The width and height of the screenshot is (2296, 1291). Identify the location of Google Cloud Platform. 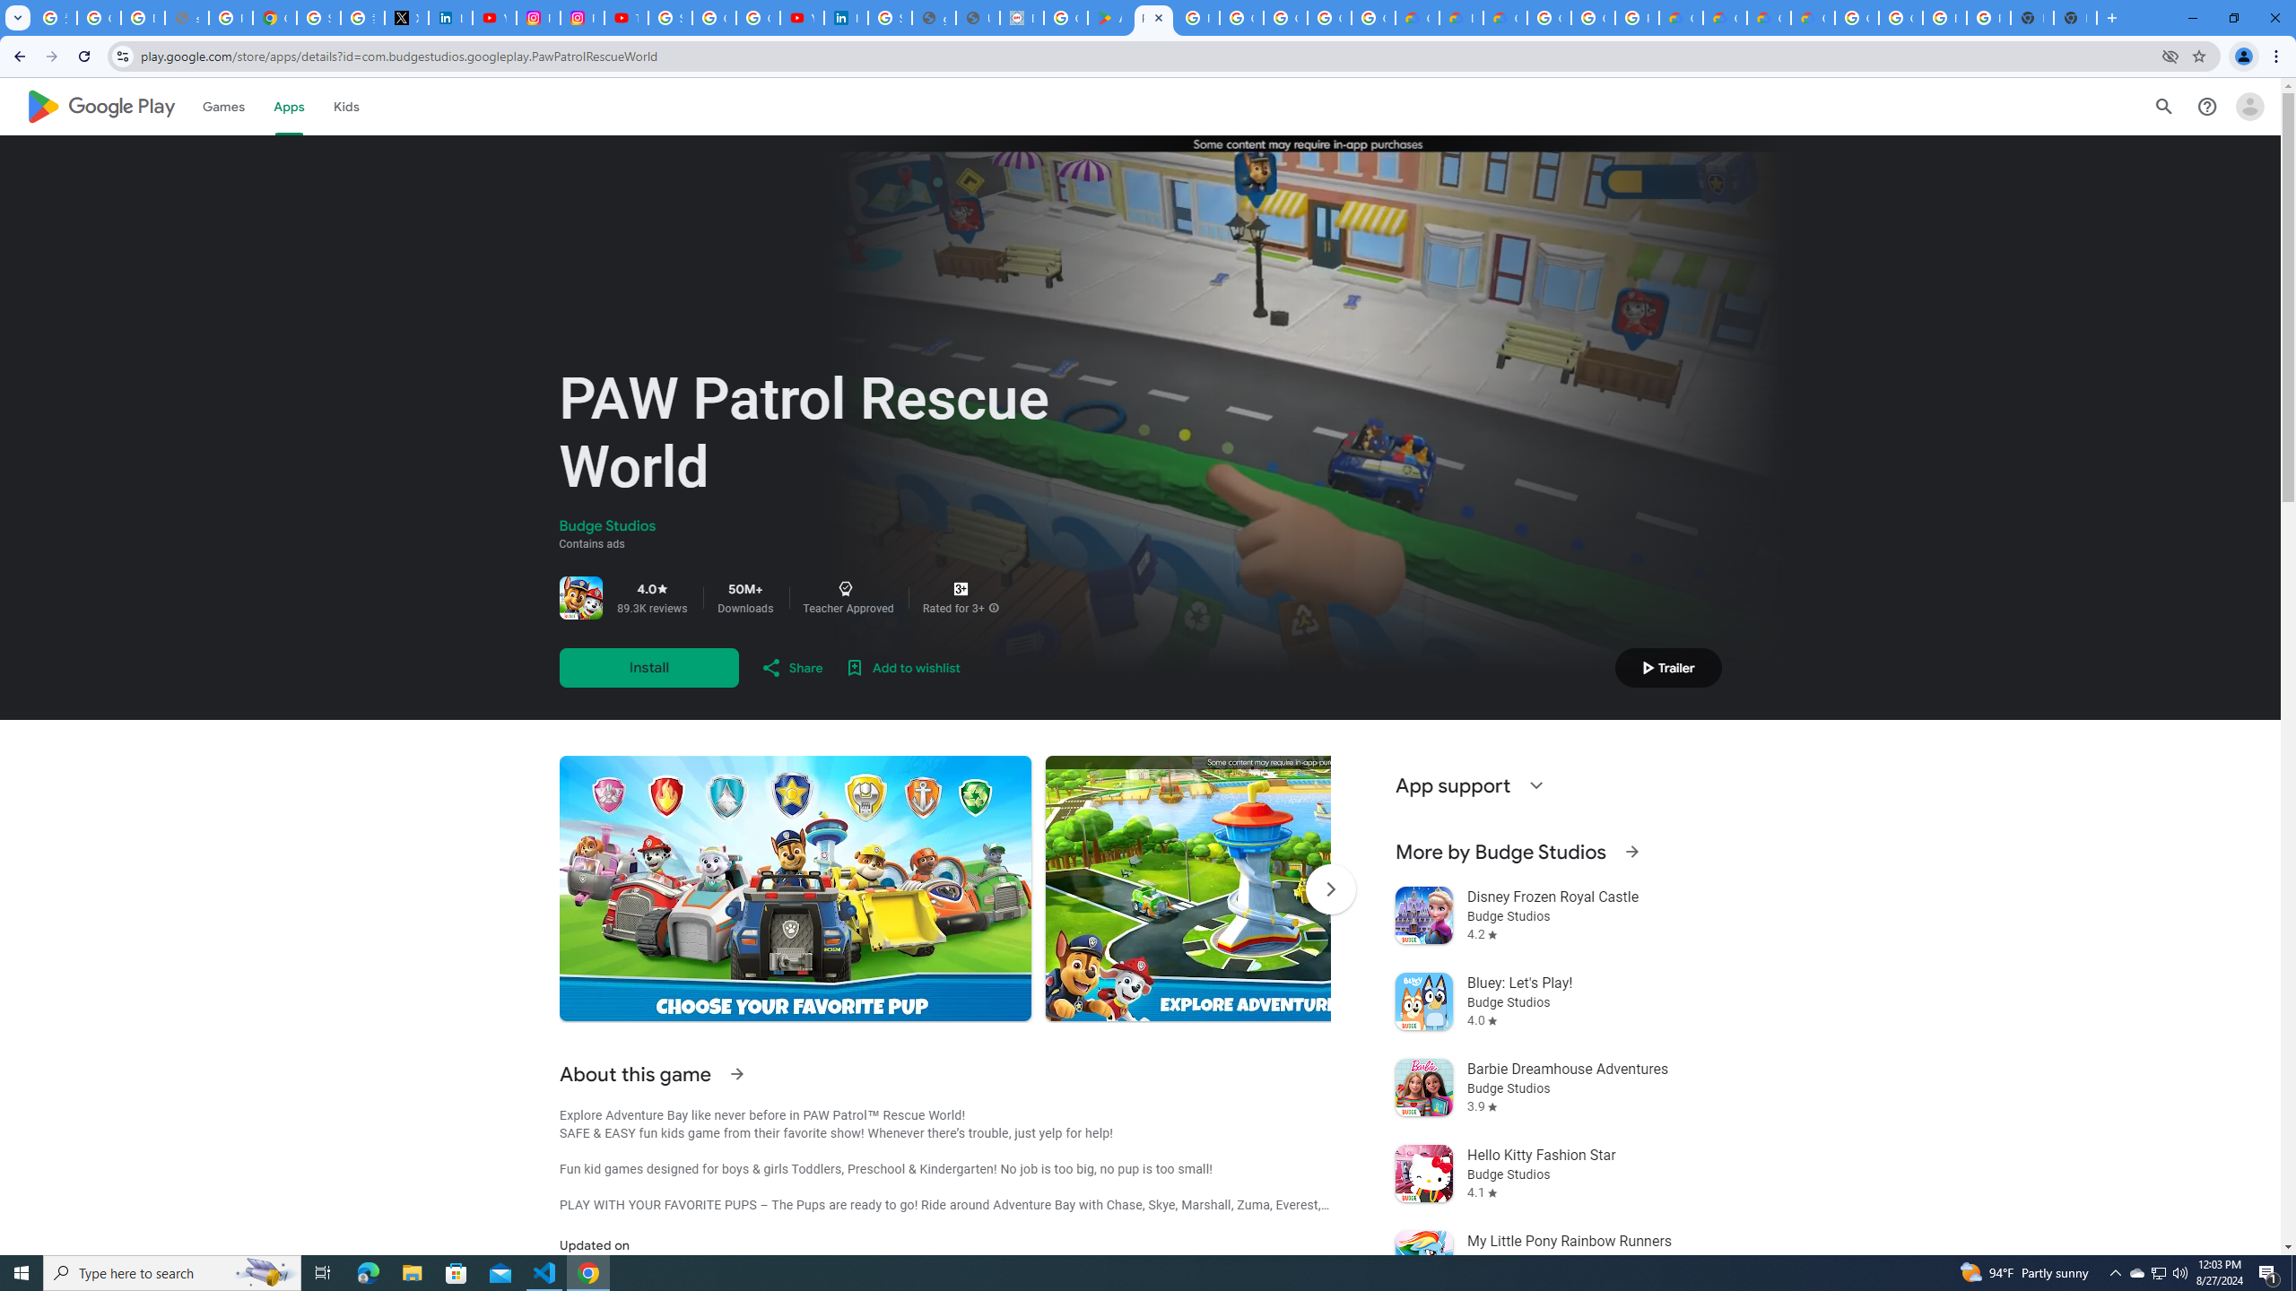
(1593, 18).